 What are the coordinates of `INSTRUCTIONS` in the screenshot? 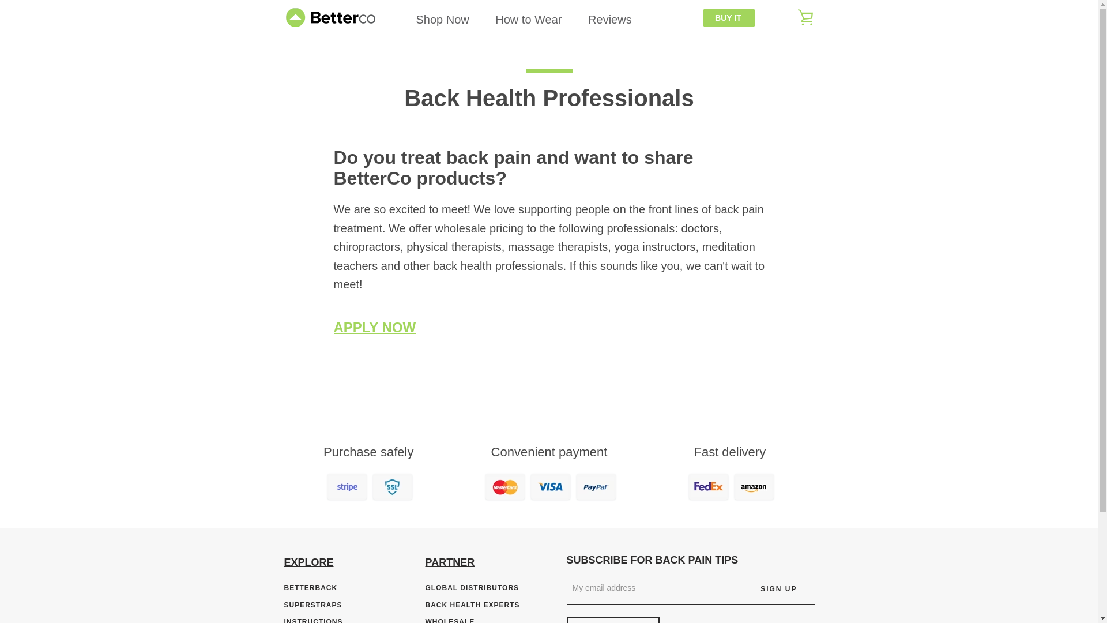 It's located at (312, 621).